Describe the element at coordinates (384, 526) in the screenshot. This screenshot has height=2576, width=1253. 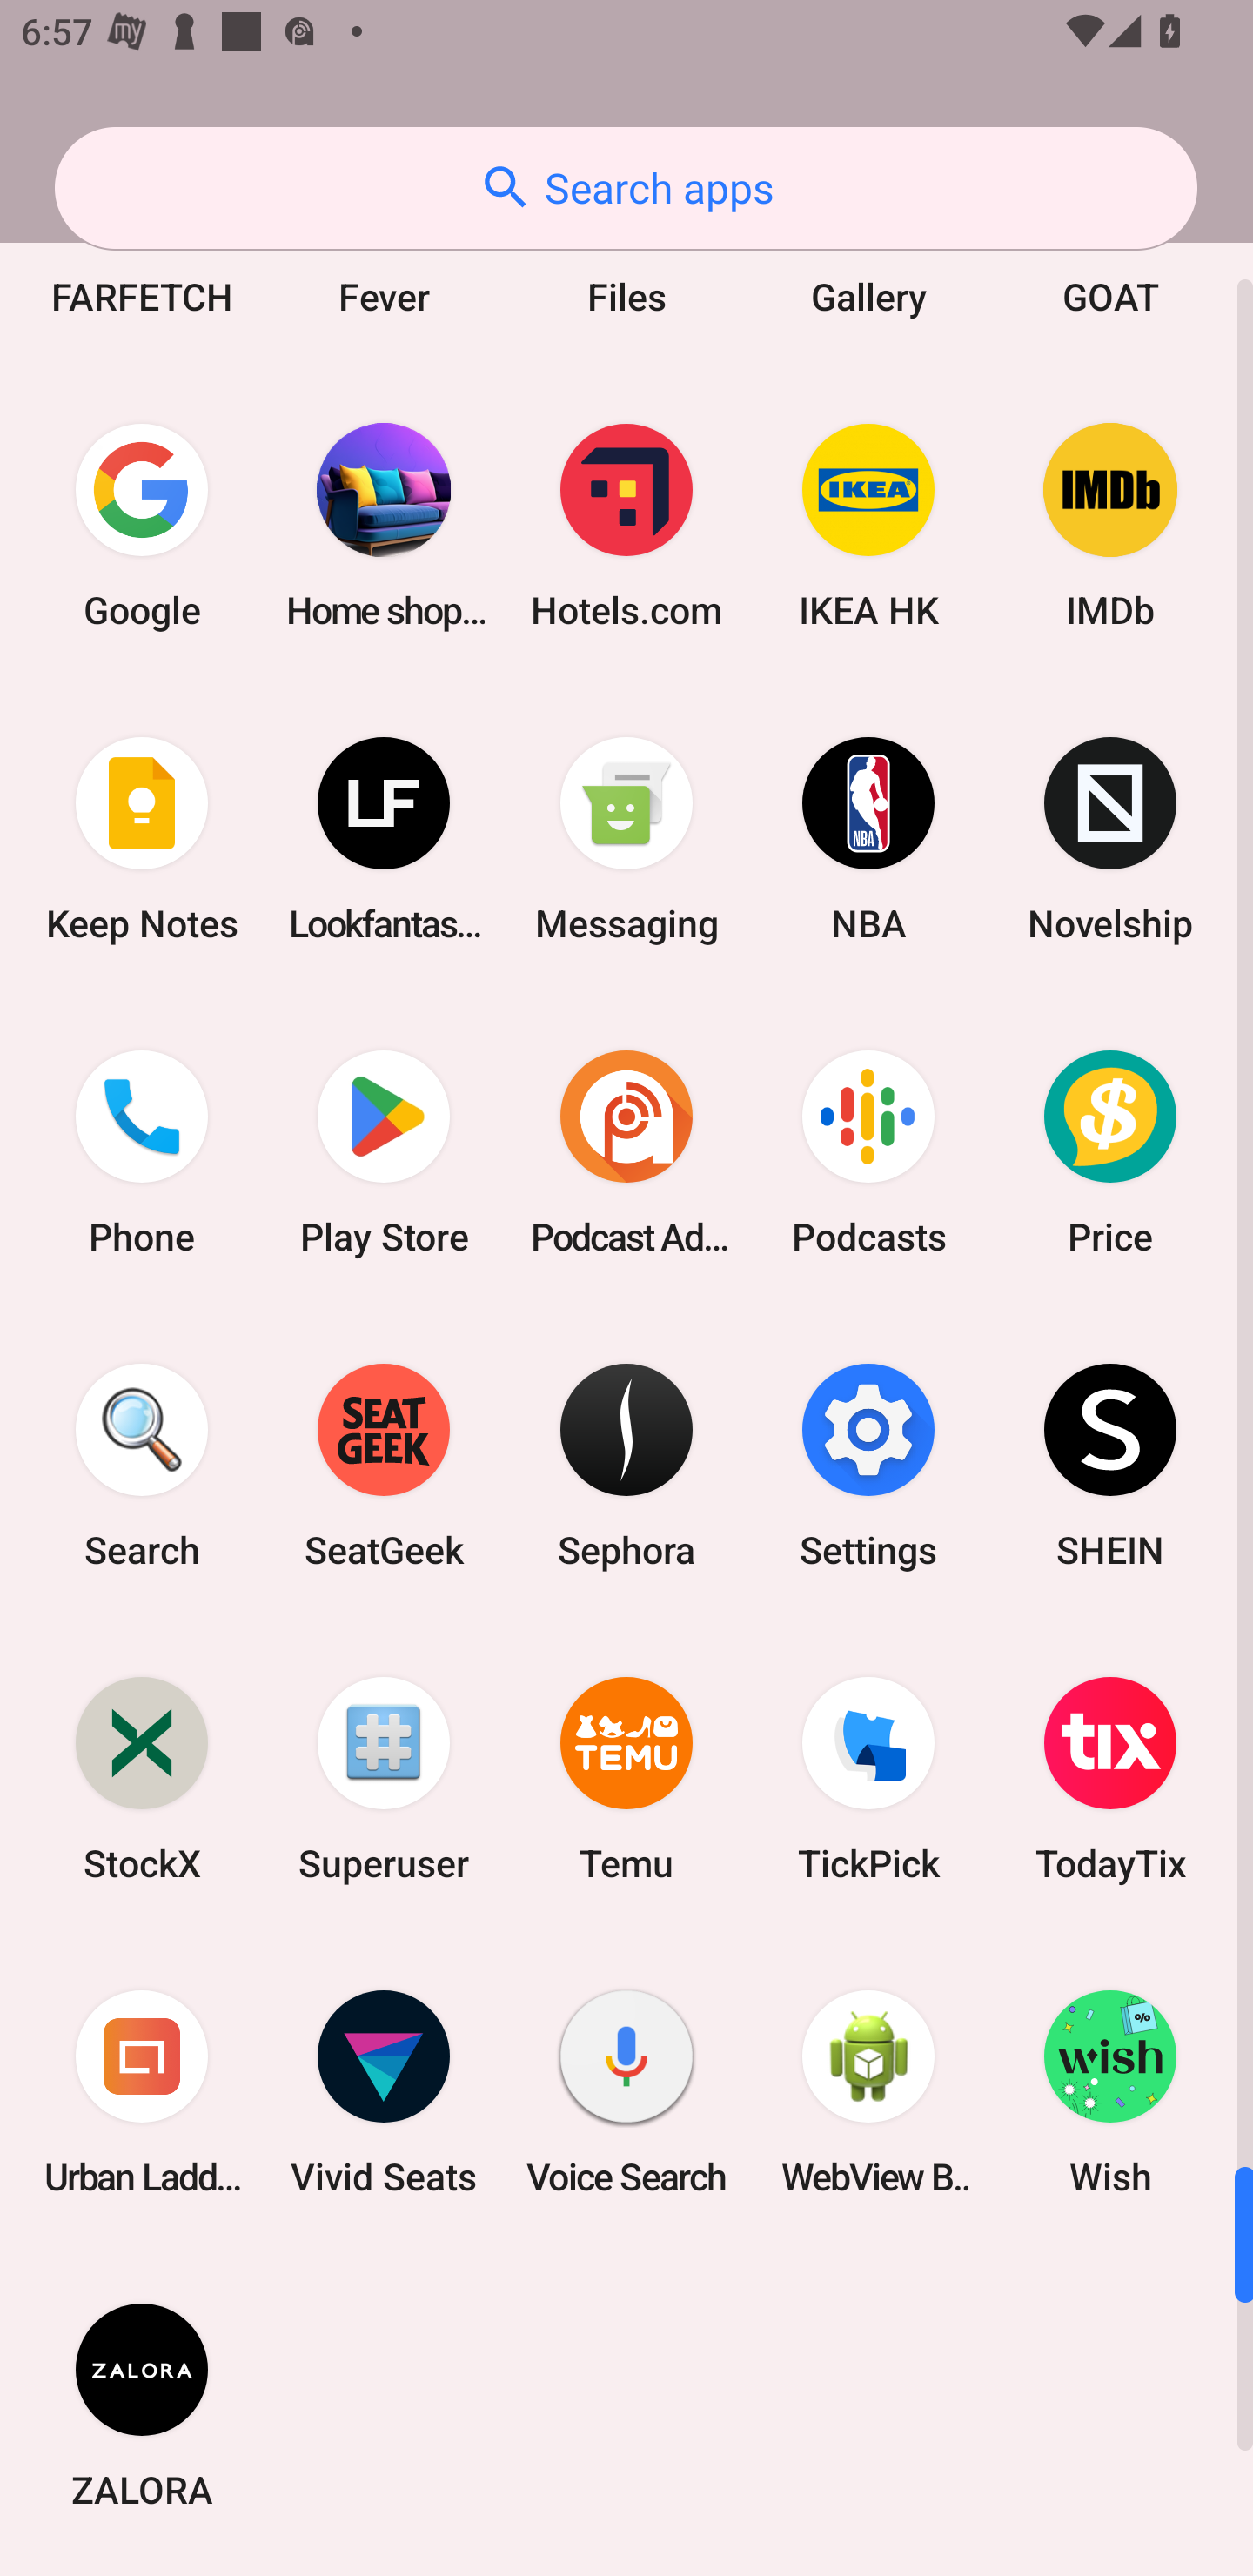
I see `Home shopping` at that location.